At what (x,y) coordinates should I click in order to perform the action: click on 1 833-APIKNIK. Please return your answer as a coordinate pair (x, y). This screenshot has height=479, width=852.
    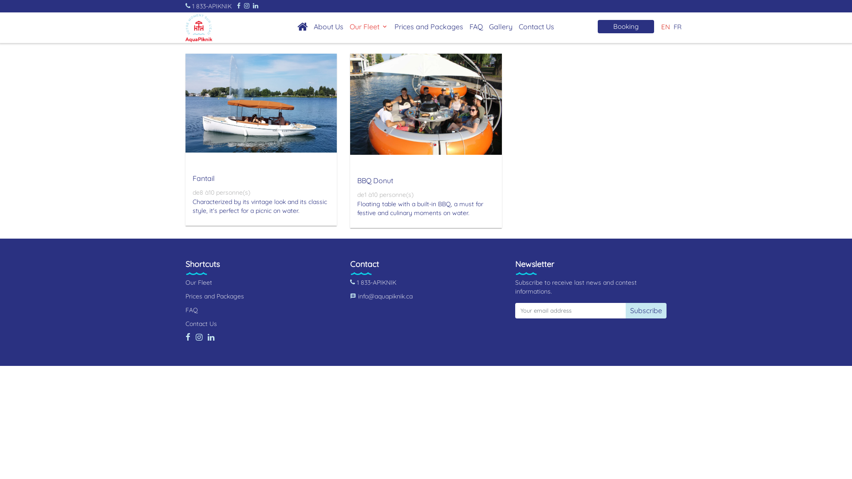
    Looking at the image, I should click on (209, 6).